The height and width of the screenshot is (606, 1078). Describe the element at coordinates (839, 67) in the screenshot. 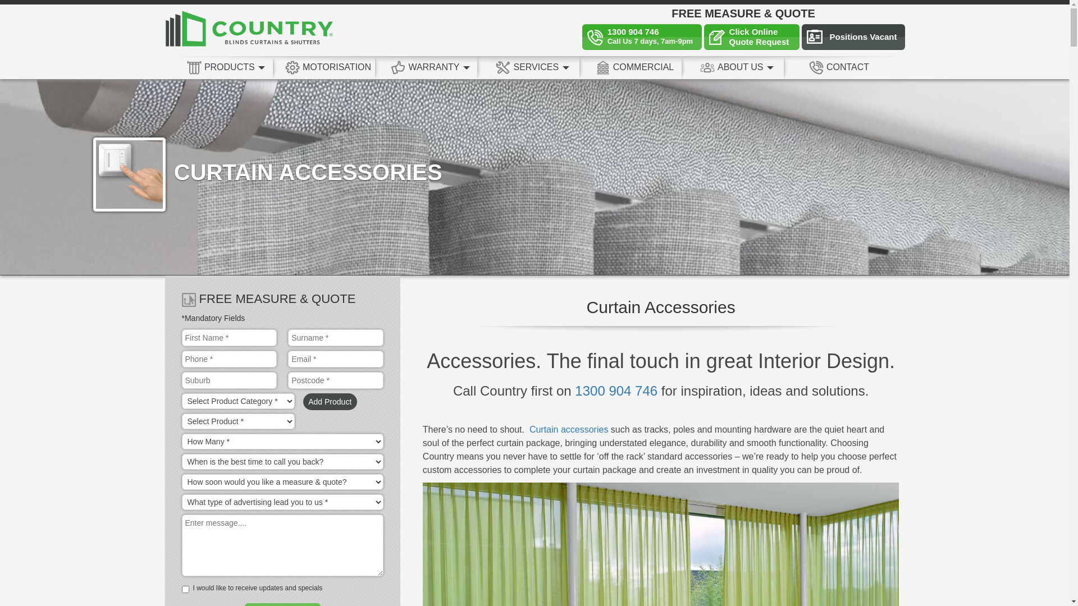

I see `CONTACT` at that location.